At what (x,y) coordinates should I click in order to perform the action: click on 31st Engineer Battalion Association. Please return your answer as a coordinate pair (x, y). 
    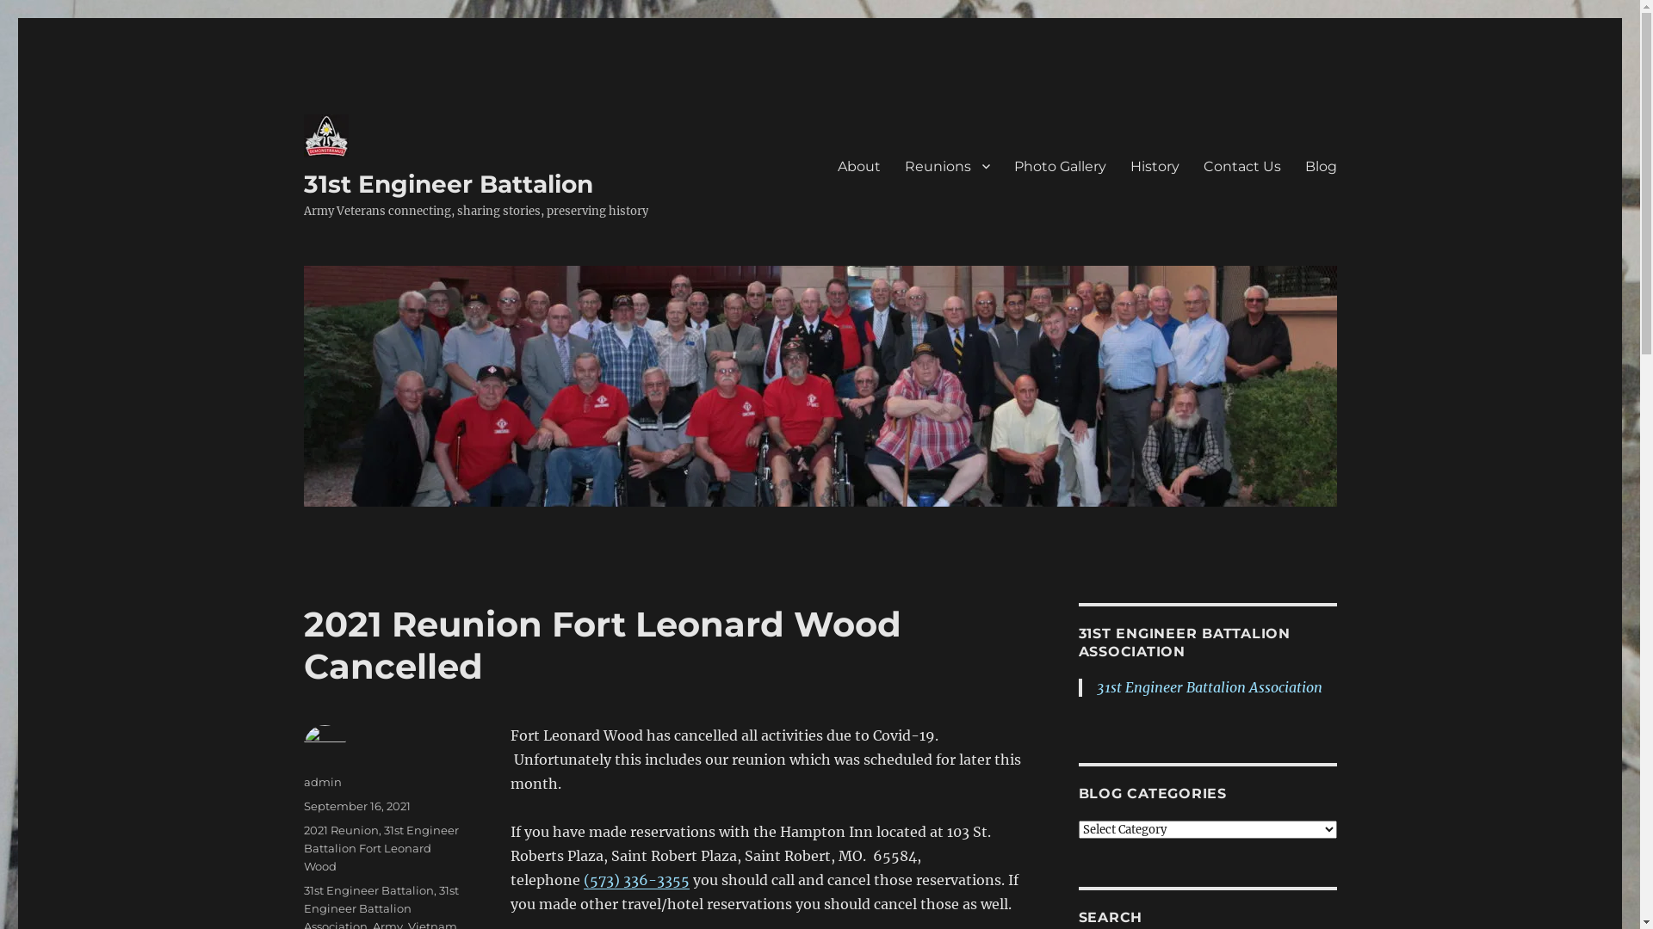
    Looking at the image, I should click on (1210, 687).